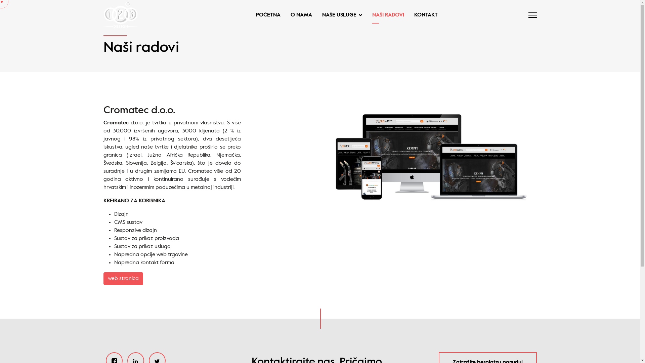  Describe the element at coordinates (301, 15) in the screenshot. I see `O NAMA` at that location.